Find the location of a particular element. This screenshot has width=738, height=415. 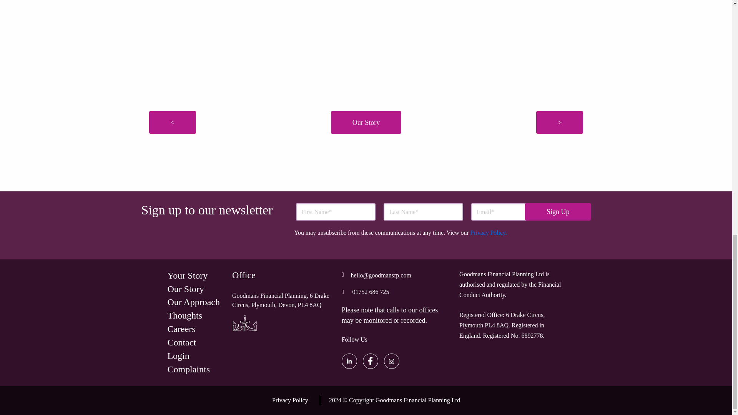

Your Story is located at coordinates (187, 276).